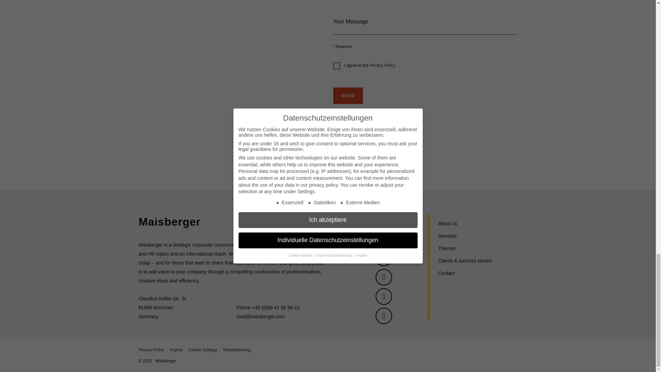 Image resolution: width=661 pixels, height=372 pixels. Describe the element at coordinates (348, 96) in the screenshot. I see `Send` at that location.